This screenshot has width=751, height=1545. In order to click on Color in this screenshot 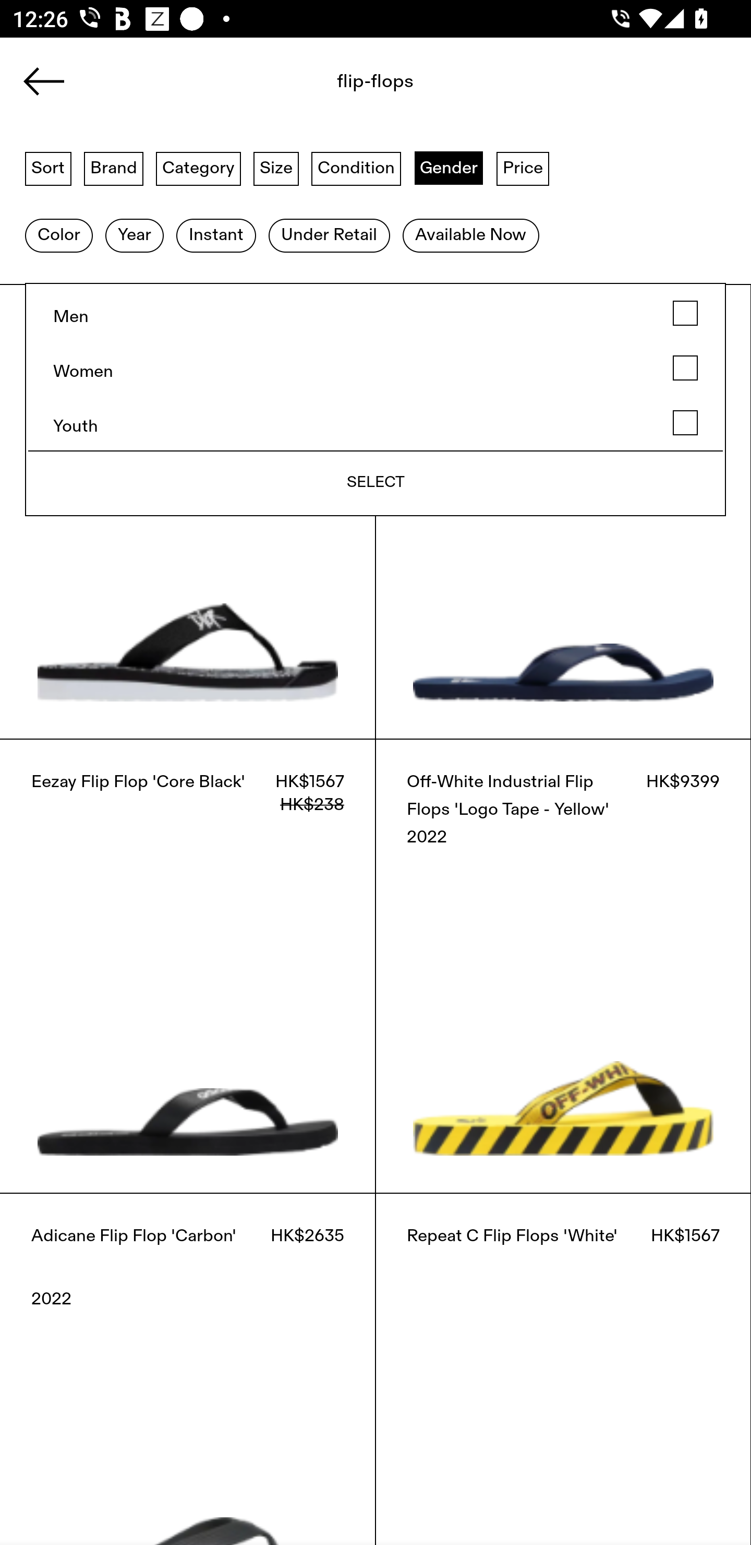, I will do `click(58, 235)`.